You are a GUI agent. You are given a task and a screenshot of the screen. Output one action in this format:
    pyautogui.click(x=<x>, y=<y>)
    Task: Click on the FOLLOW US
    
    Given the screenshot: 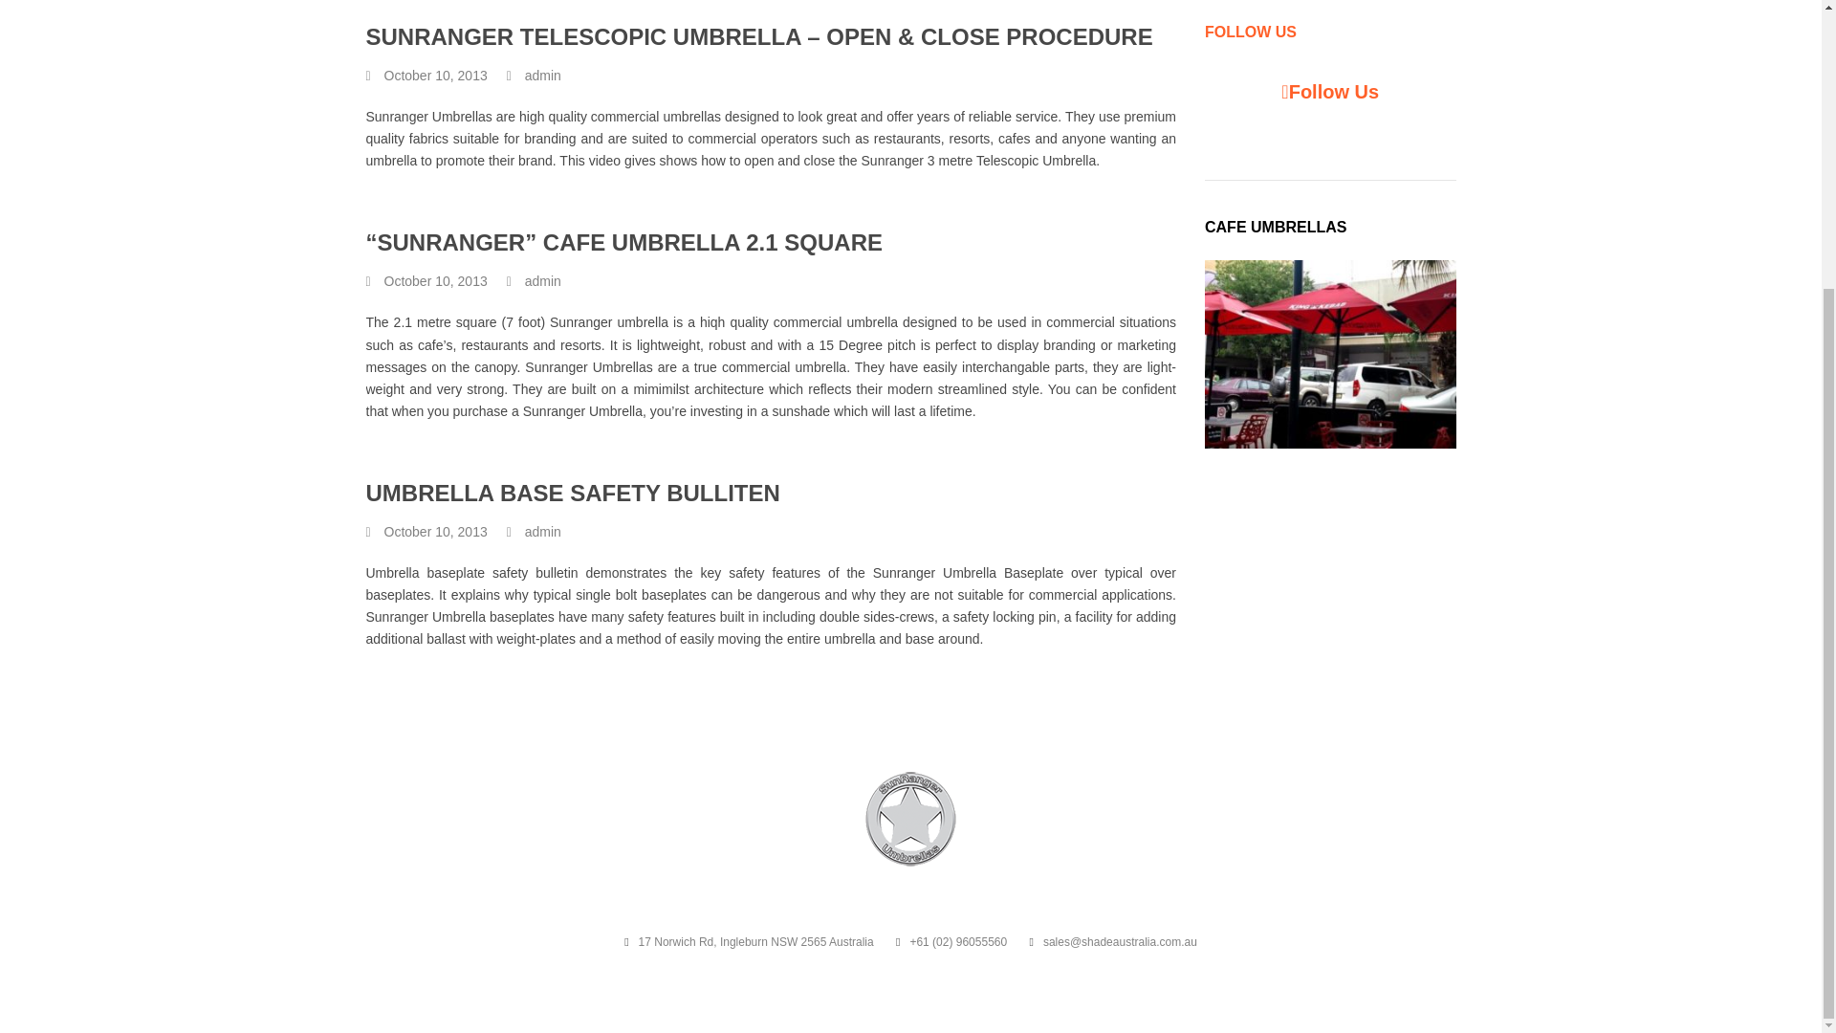 What is the action you would take?
    pyautogui.click(x=1250, y=32)
    